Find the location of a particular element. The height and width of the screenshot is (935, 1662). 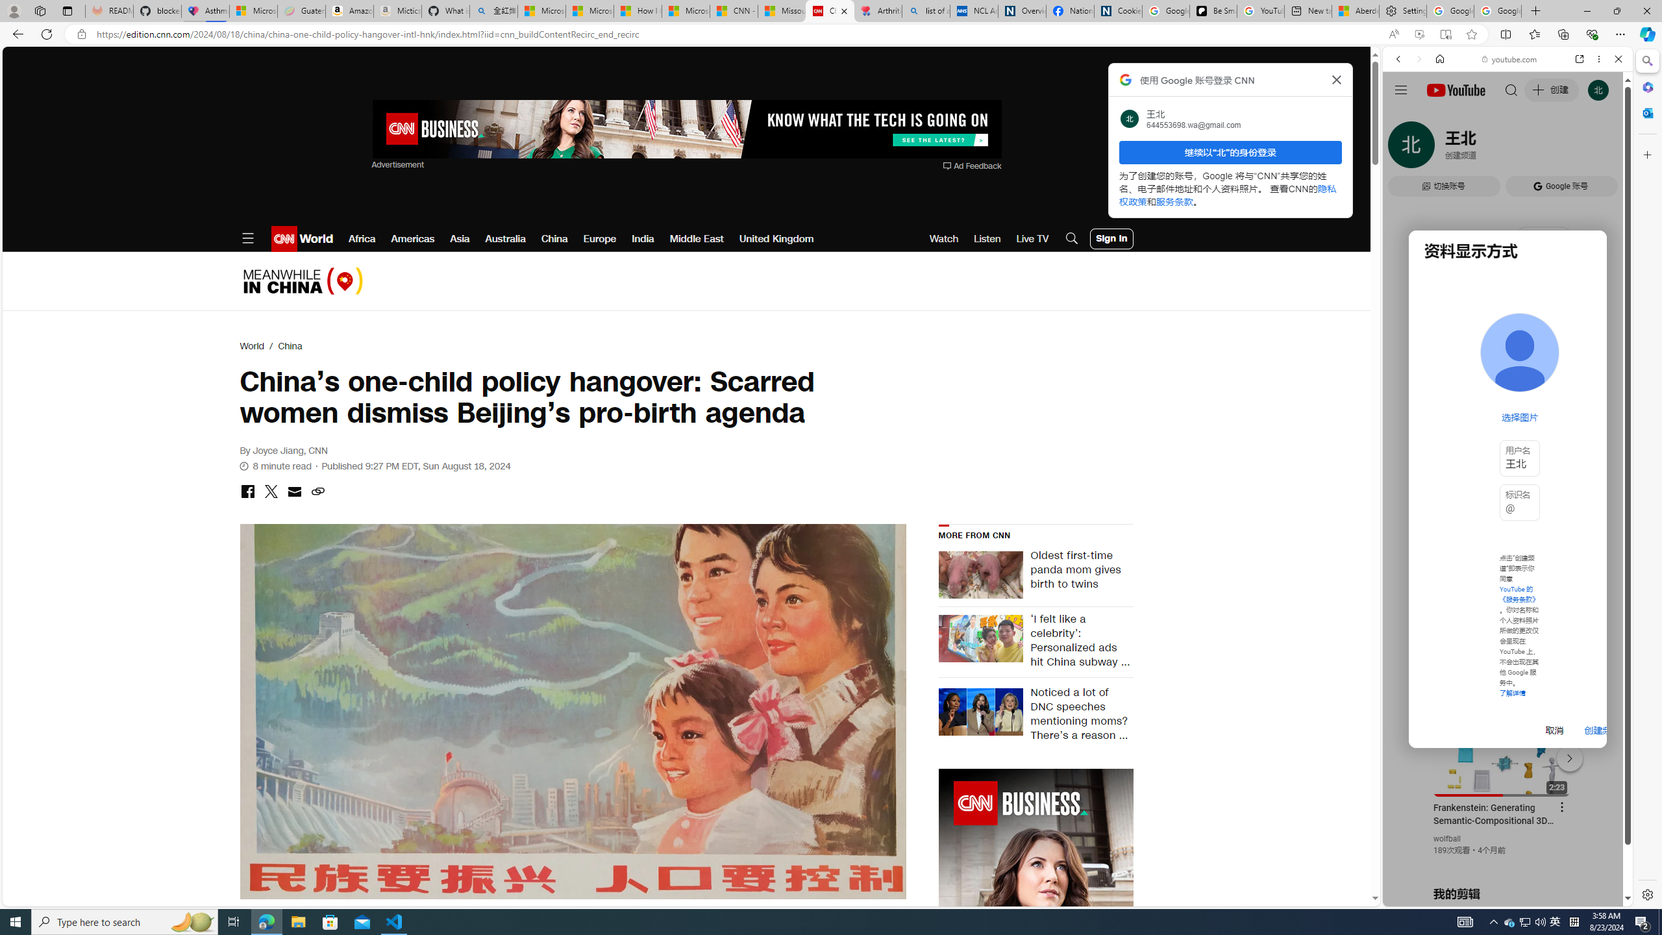

NCL Adult Asthma Inhaler Choice Guideline is located at coordinates (974, 11).